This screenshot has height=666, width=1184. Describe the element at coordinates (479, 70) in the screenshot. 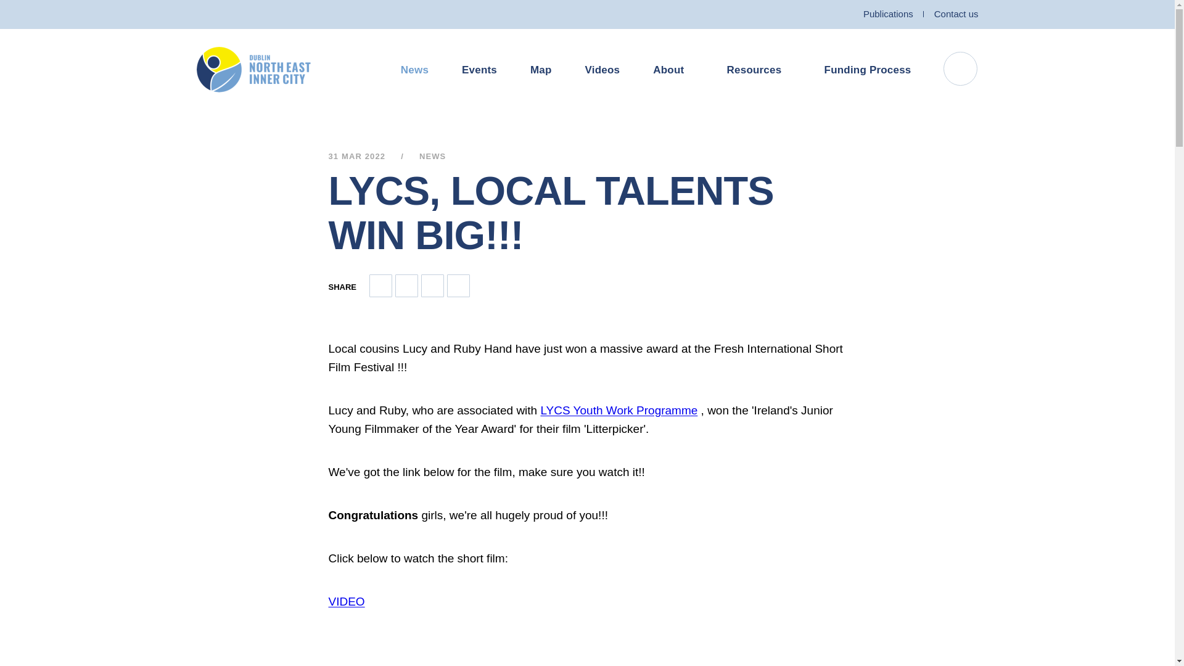

I see `Events` at that location.